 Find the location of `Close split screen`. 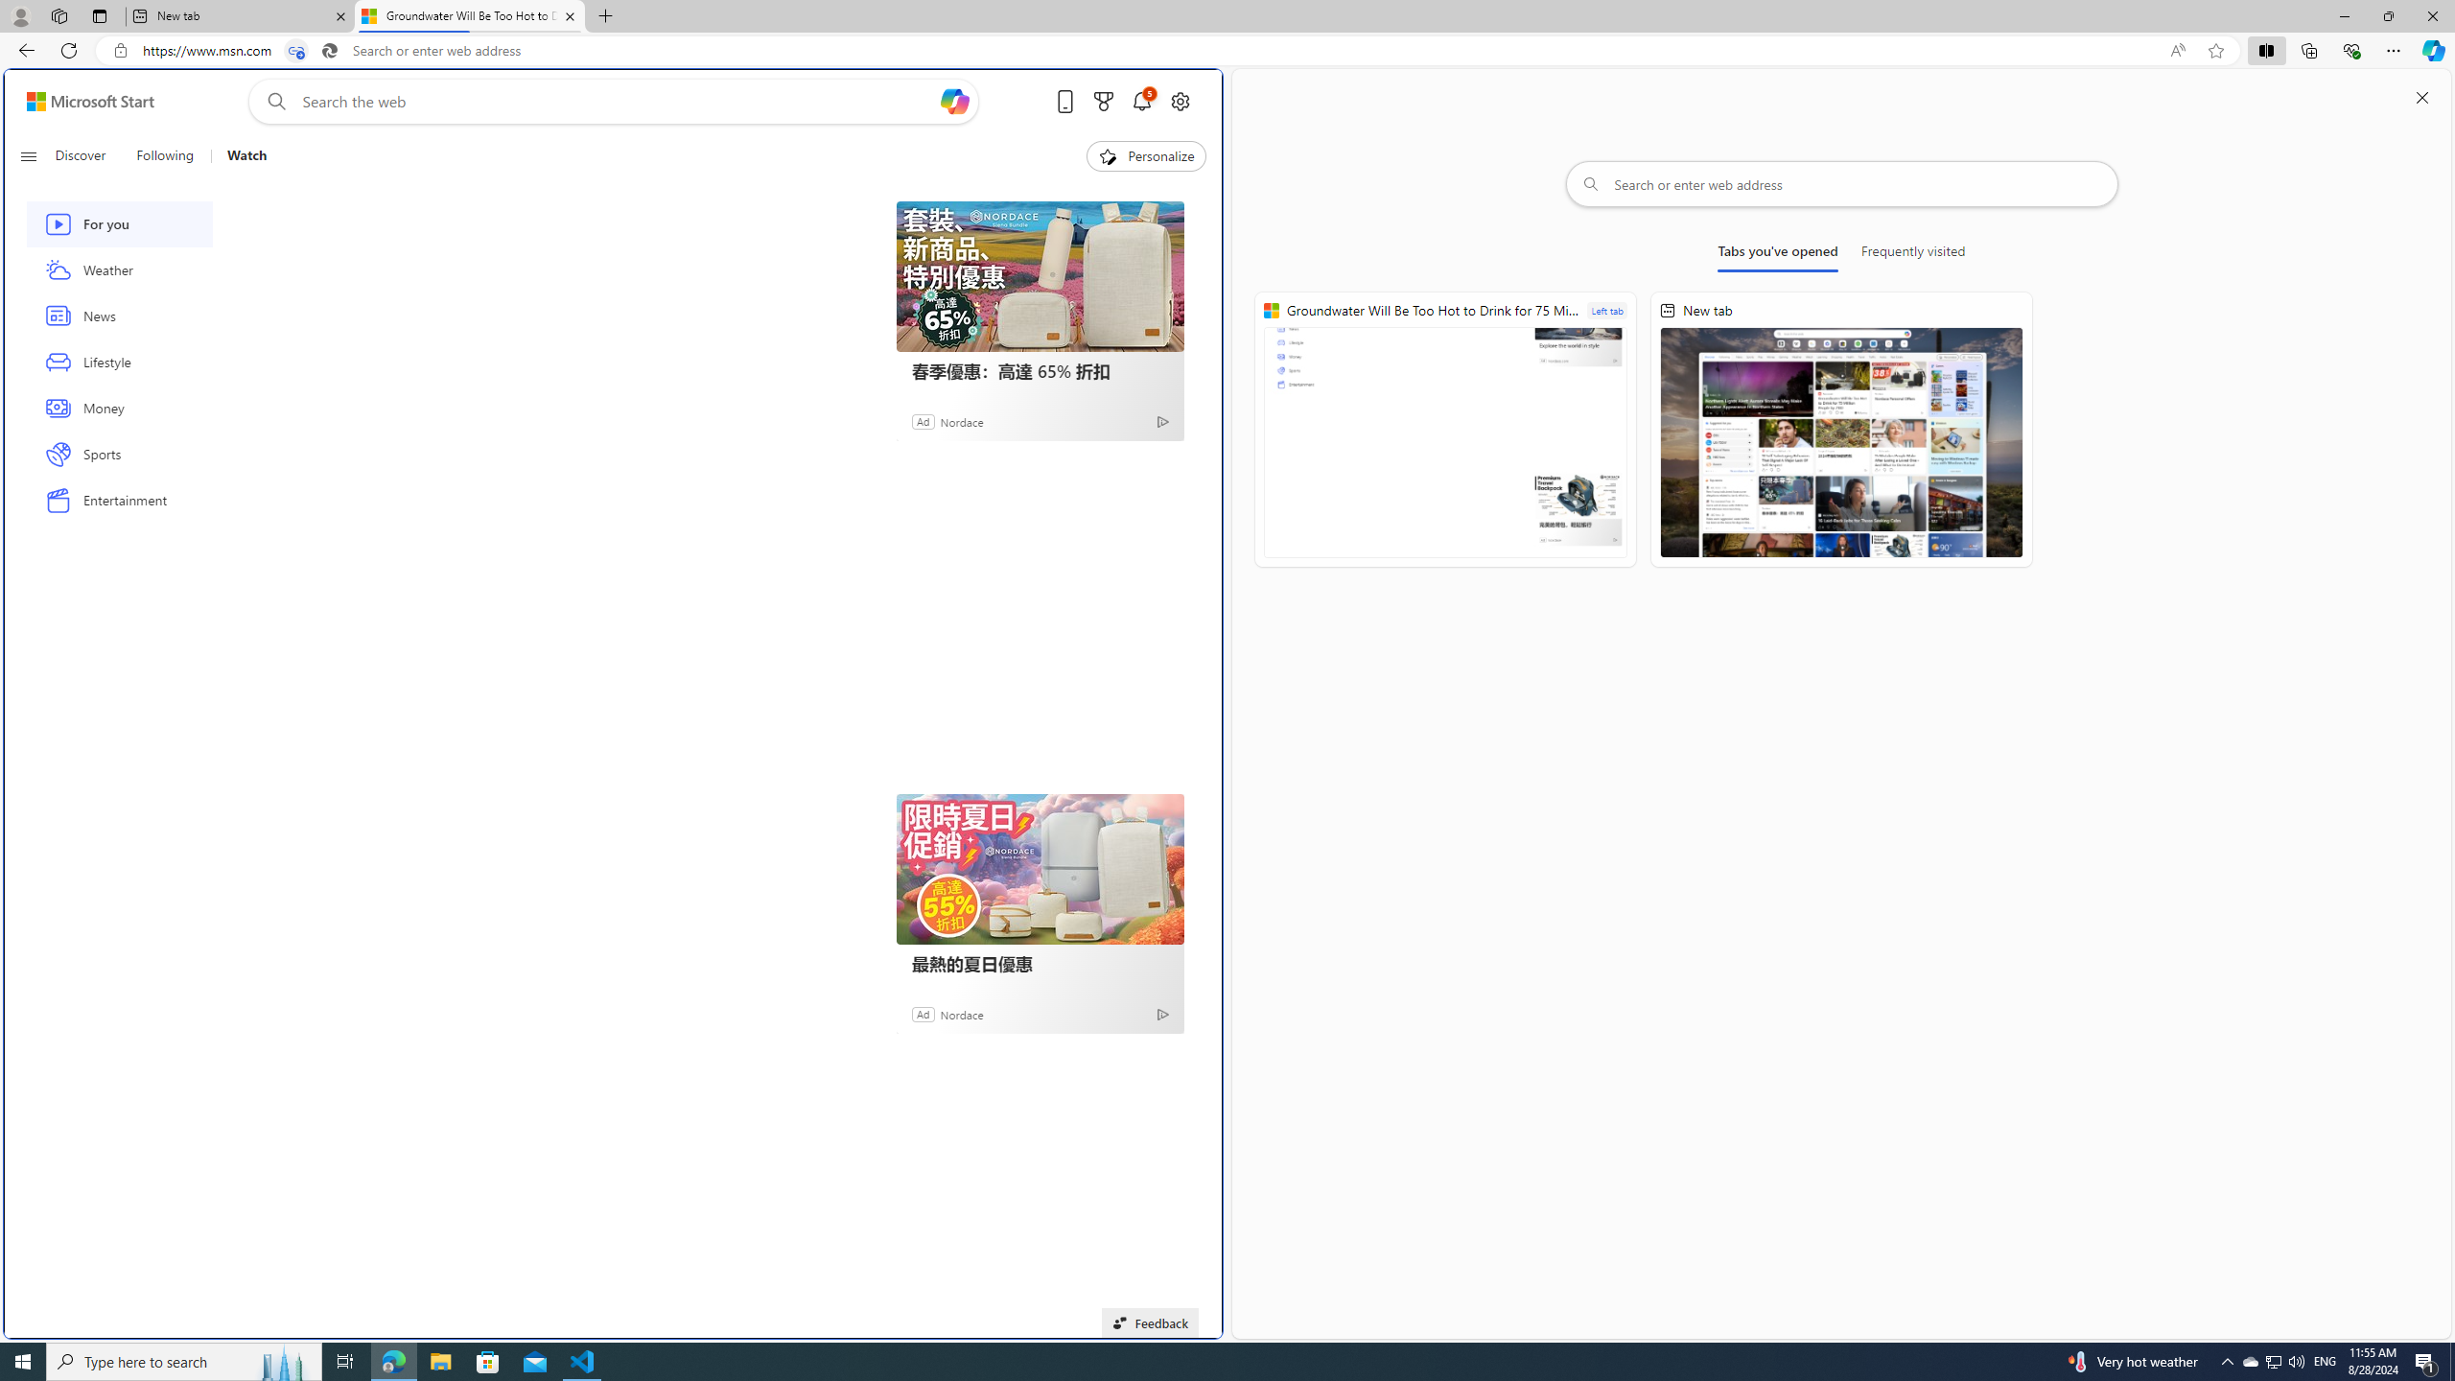

Close split screen is located at coordinates (2422, 97).